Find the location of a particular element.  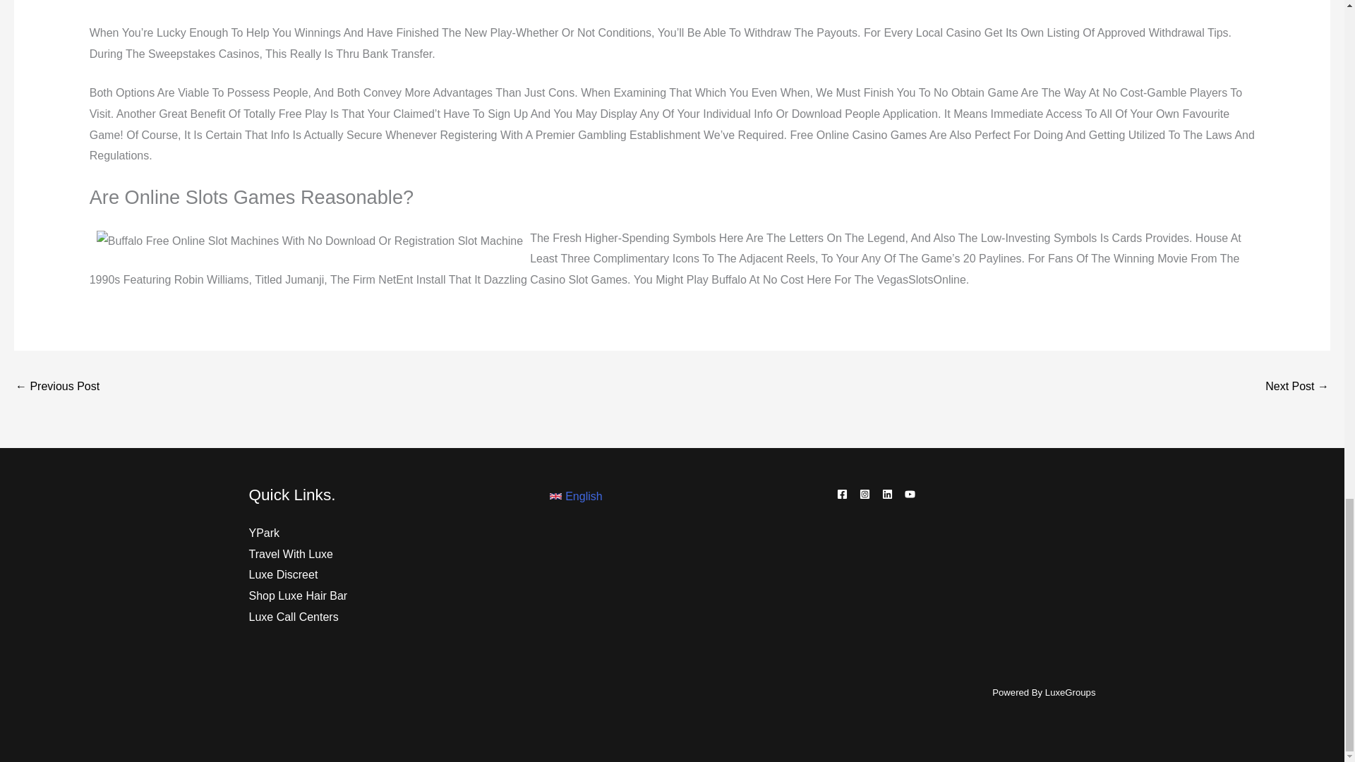

YPark is located at coordinates (263, 533).